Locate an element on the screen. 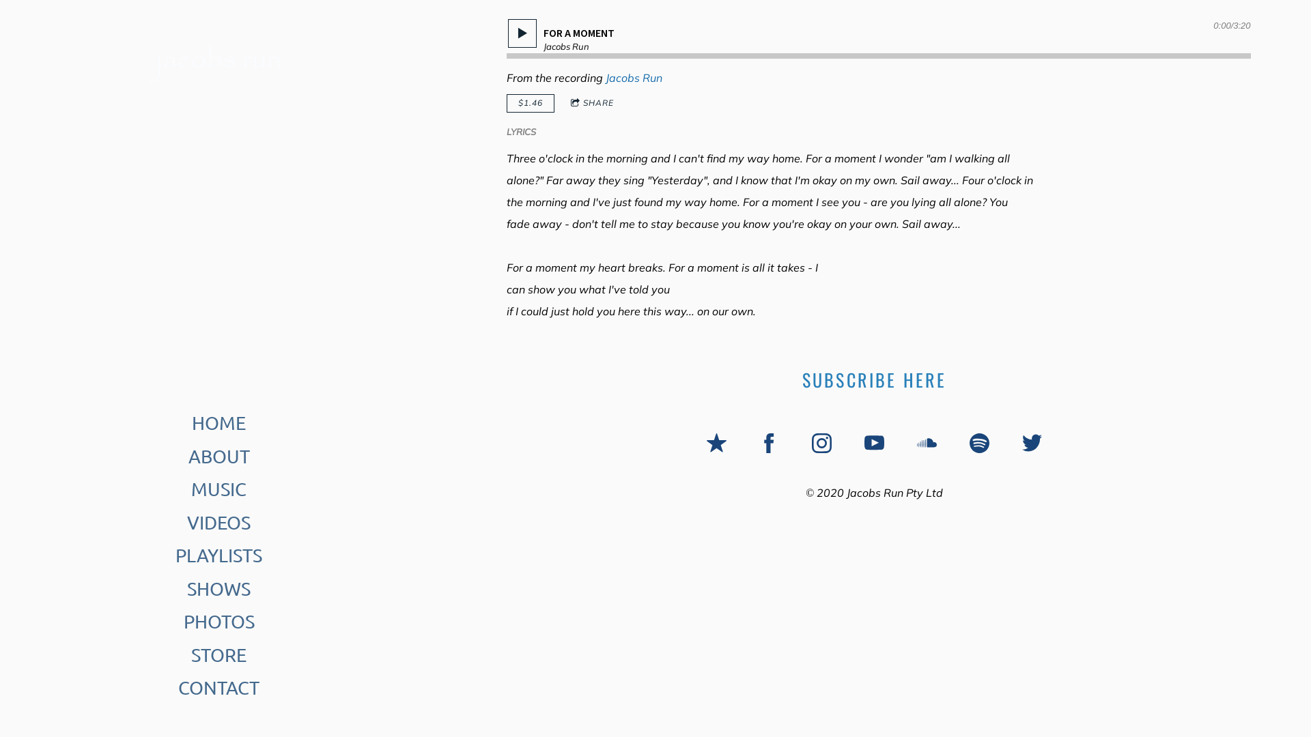 The image size is (1311, 737). https://www.youtube.com/channel/UCdbiB964lvuRU3nLNgl6y7w is located at coordinates (874, 444).